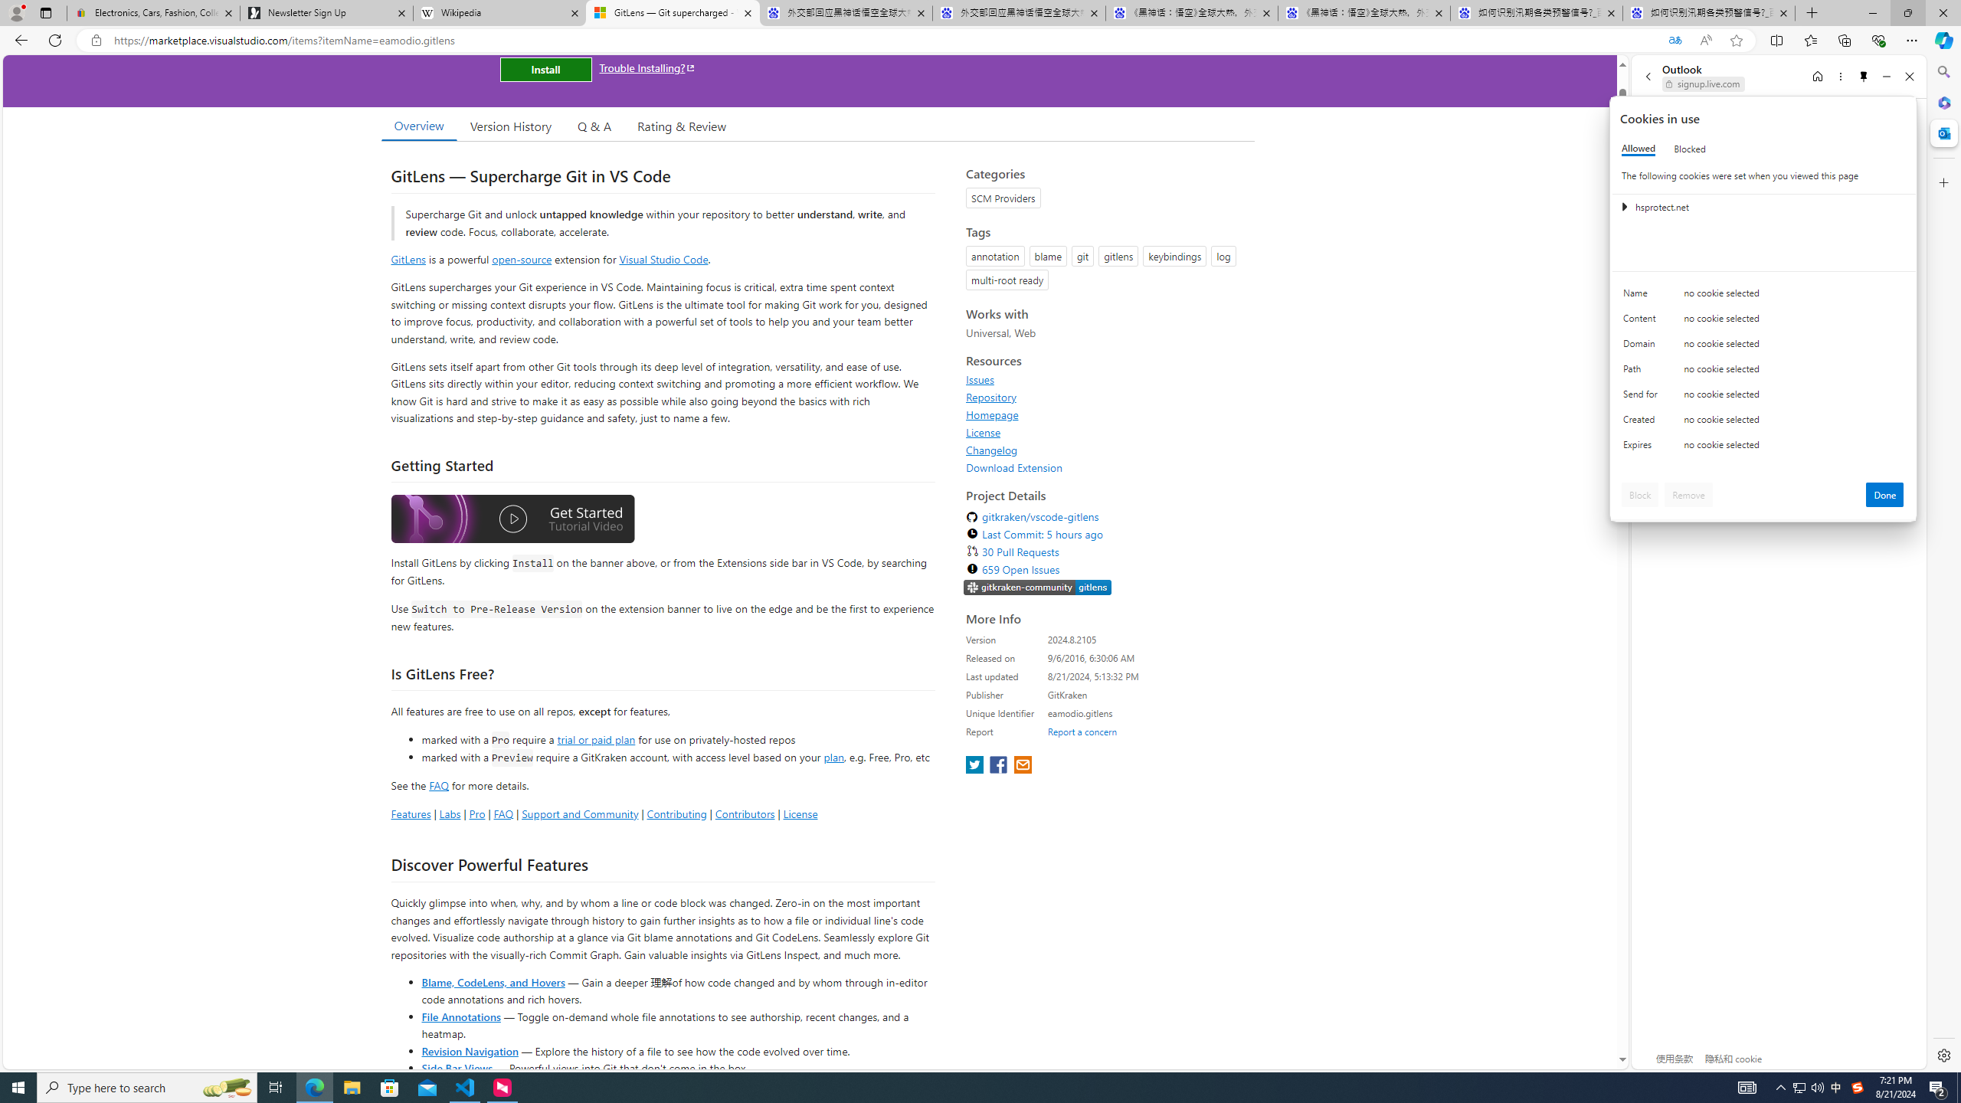  What do you see at coordinates (1688, 495) in the screenshot?
I see `Remove` at bounding box center [1688, 495].